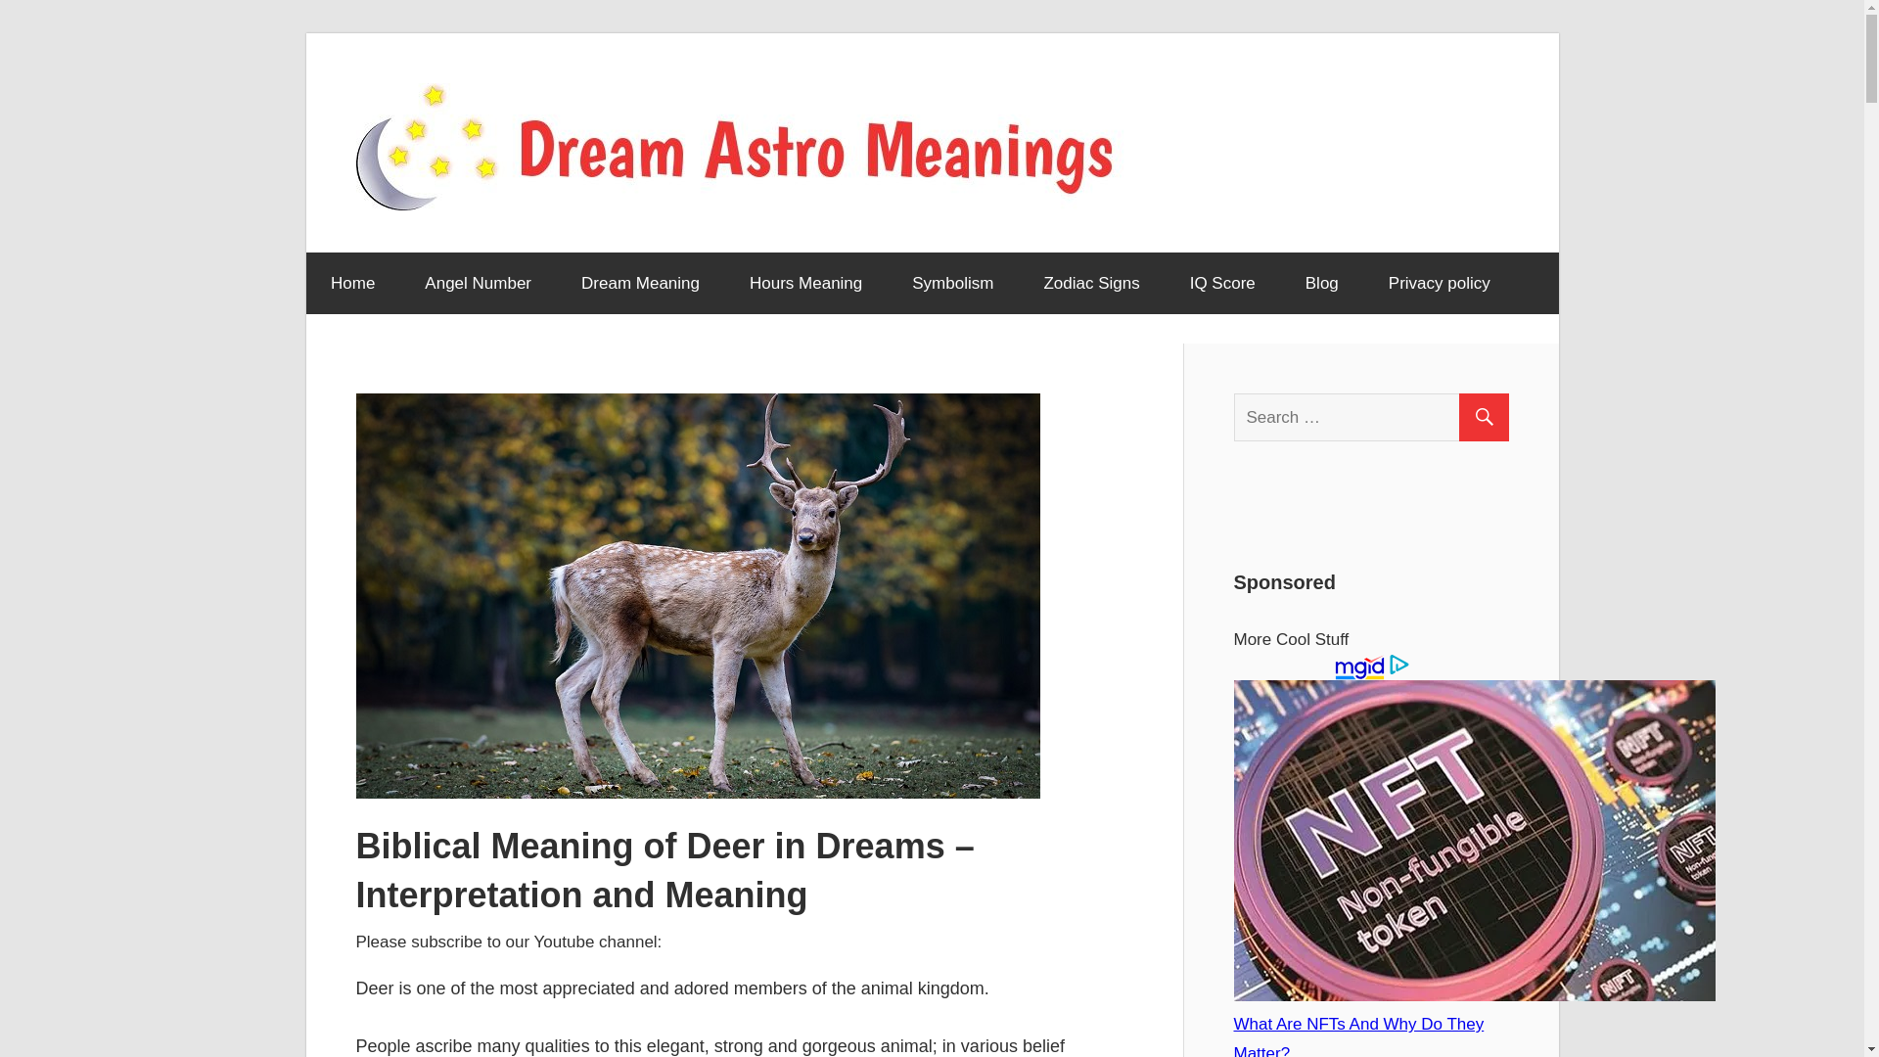  I want to click on IQ Score, so click(1221, 284).